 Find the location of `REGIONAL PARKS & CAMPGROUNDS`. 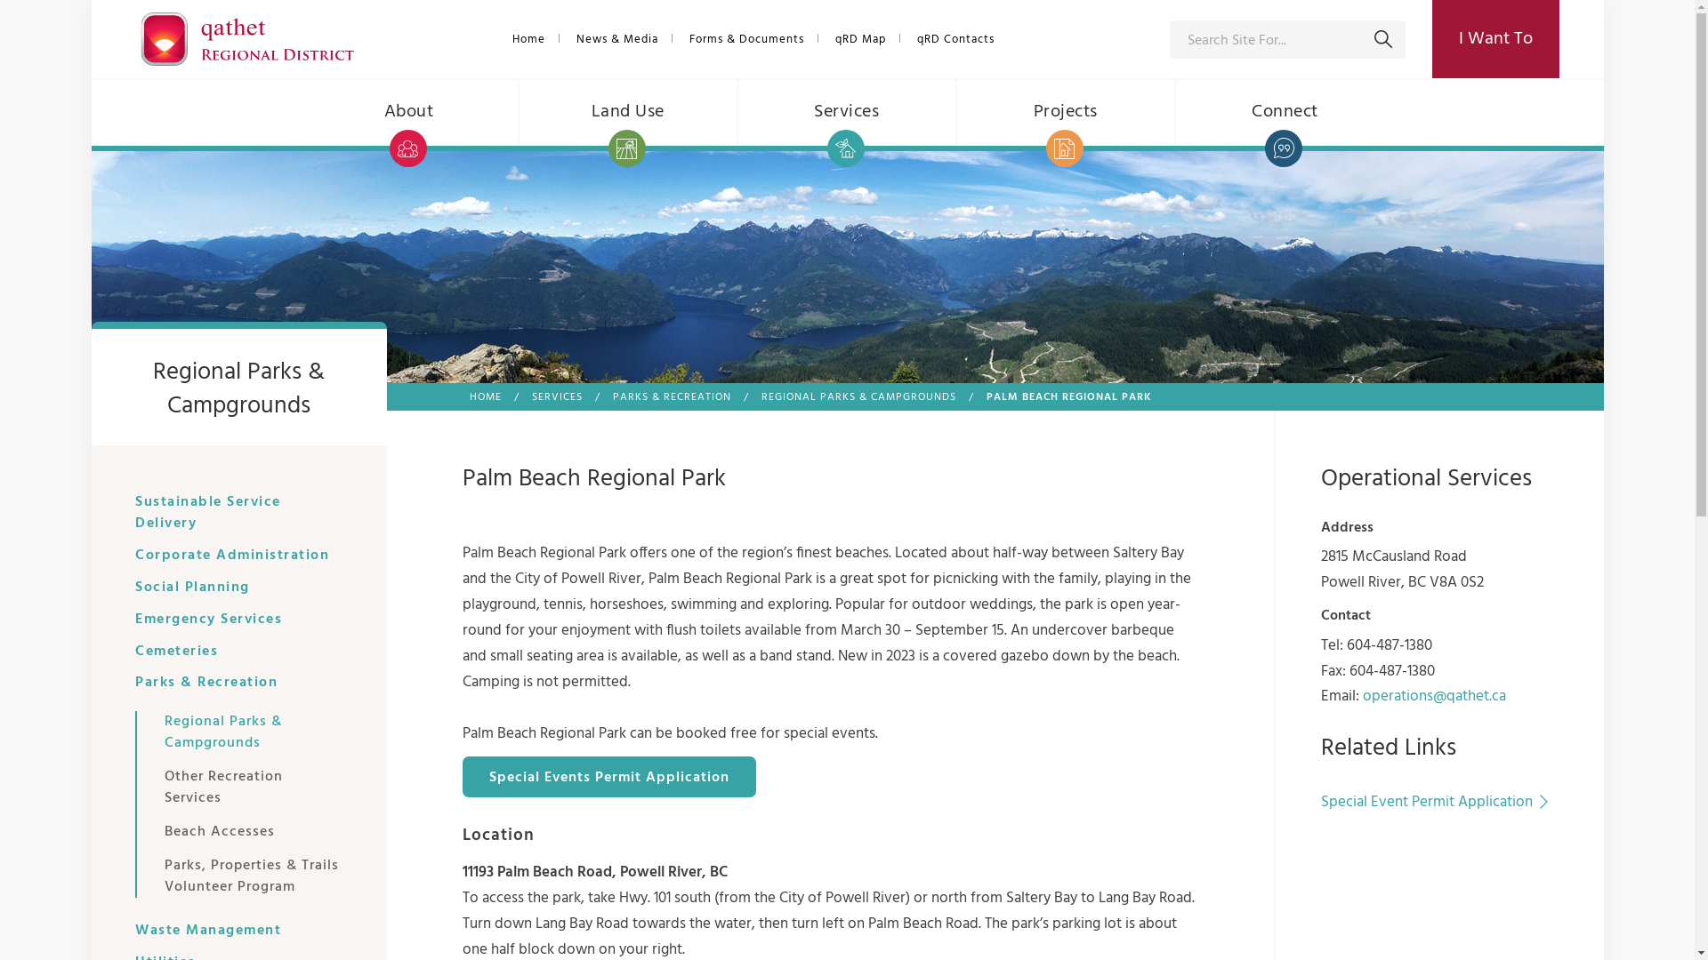

REGIONAL PARKS & CAMPGROUNDS is located at coordinates (859, 397).